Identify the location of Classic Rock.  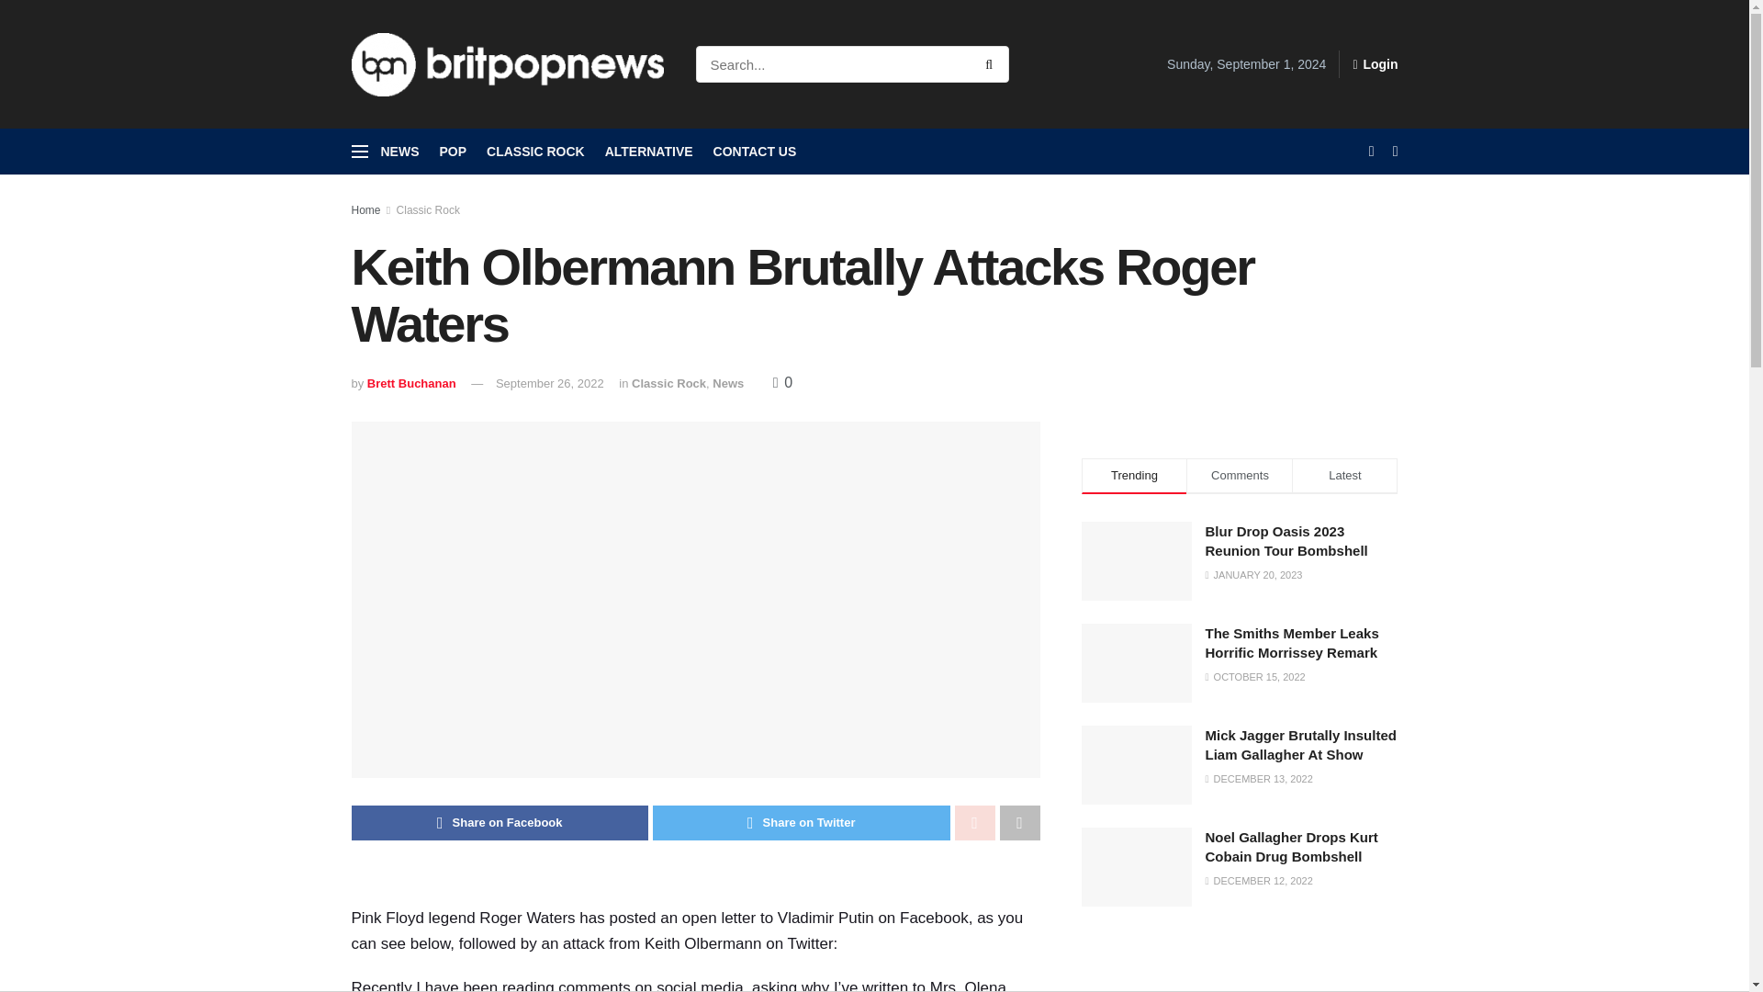
(428, 210).